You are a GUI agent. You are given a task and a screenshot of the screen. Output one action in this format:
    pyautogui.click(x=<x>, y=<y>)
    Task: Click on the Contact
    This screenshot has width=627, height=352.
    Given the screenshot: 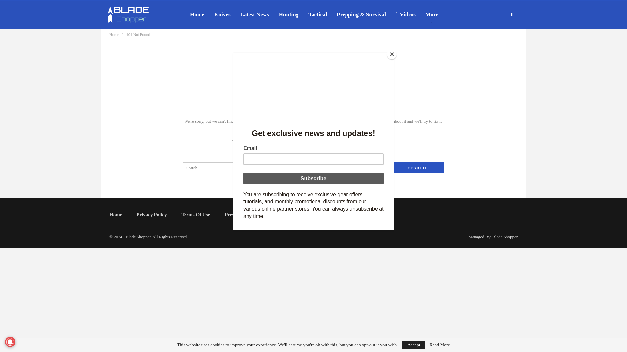 What is the action you would take?
    pyautogui.click(x=311, y=215)
    